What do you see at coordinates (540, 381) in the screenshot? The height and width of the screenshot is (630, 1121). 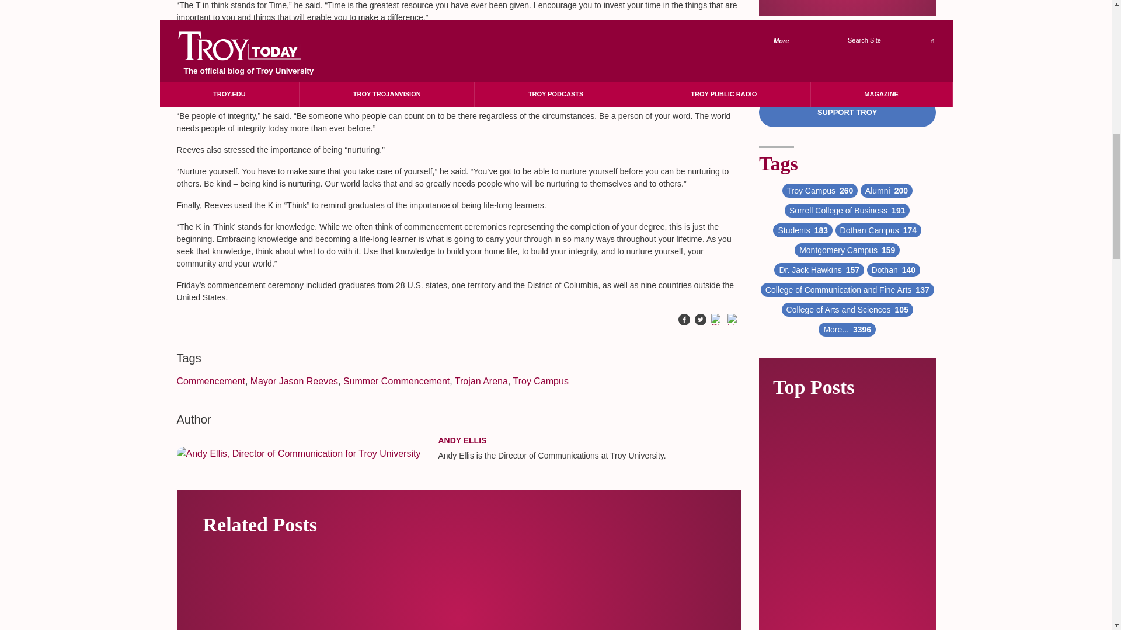 I see `Troy Campus` at bounding box center [540, 381].